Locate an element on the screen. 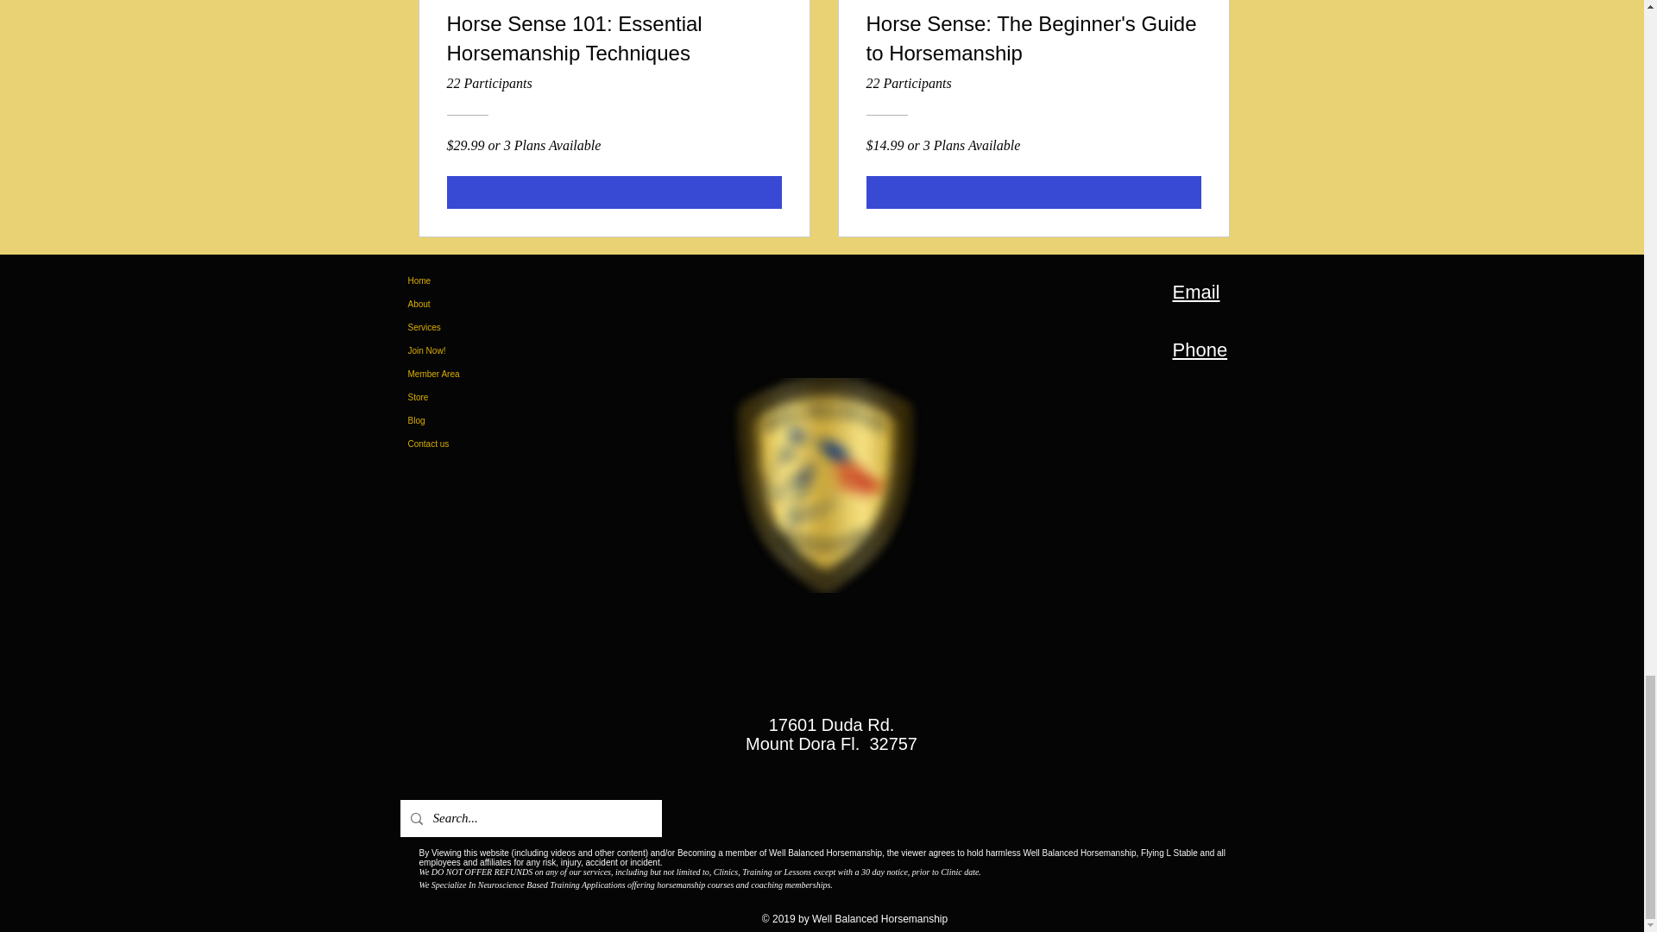  View Details is located at coordinates (614, 192).